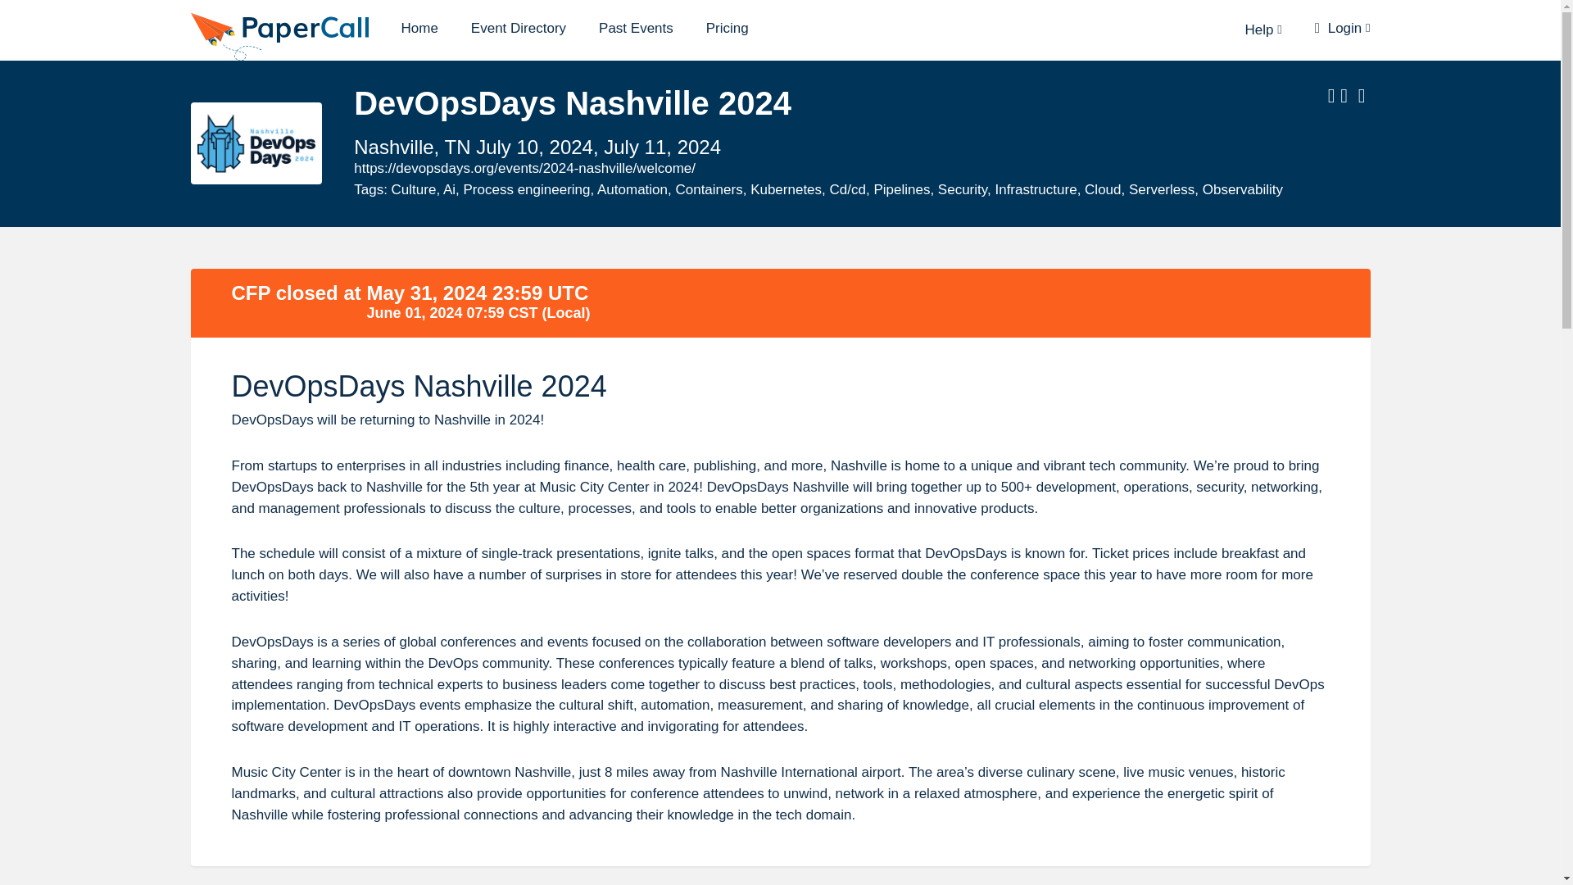 This screenshot has height=885, width=1573. Describe the element at coordinates (518, 28) in the screenshot. I see `Event Directory` at that location.